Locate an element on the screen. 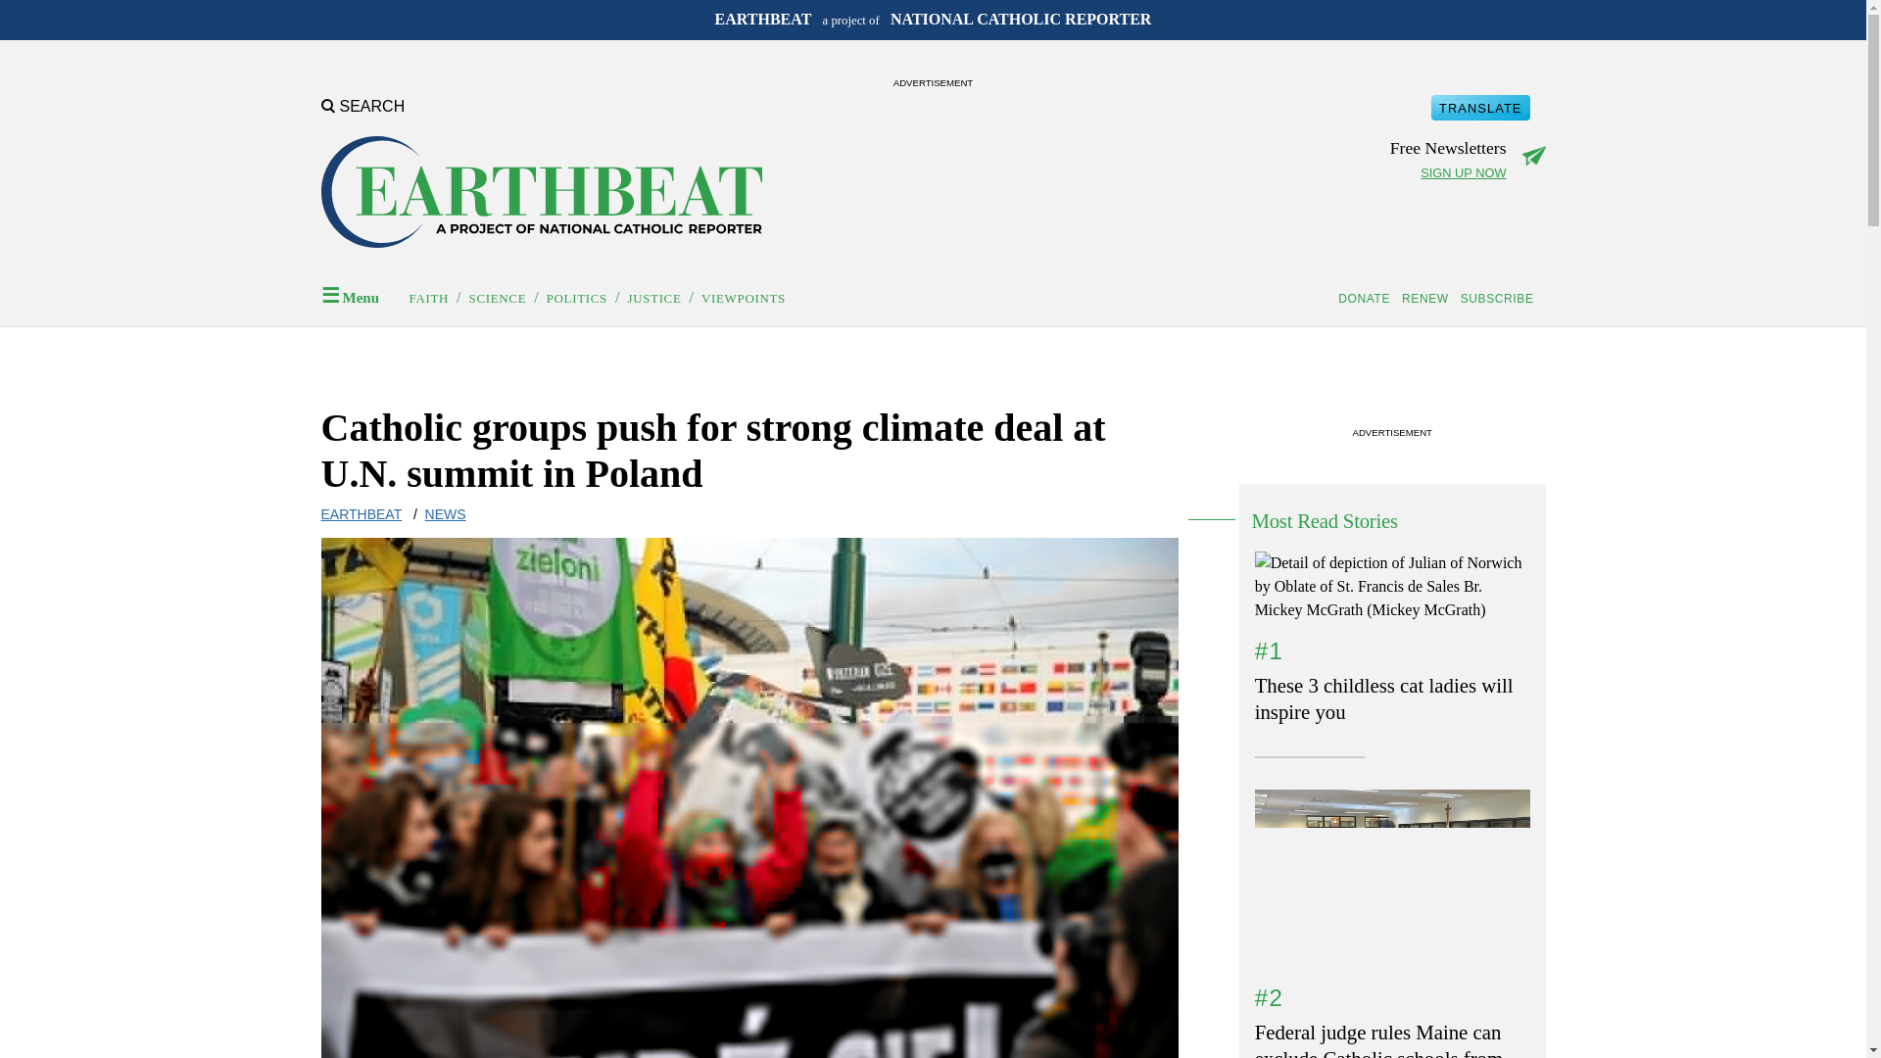  POLITICS is located at coordinates (577, 298).